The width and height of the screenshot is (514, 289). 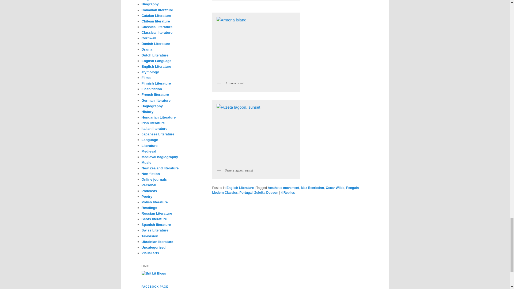 What do you see at coordinates (266, 192) in the screenshot?
I see `Zuleika Dobson` at bounding box center [266, 192].